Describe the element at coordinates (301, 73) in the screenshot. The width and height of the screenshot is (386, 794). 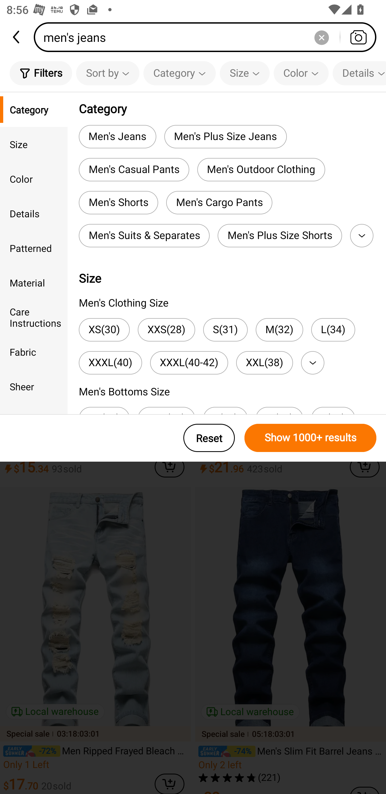
I see `Color` at that location.